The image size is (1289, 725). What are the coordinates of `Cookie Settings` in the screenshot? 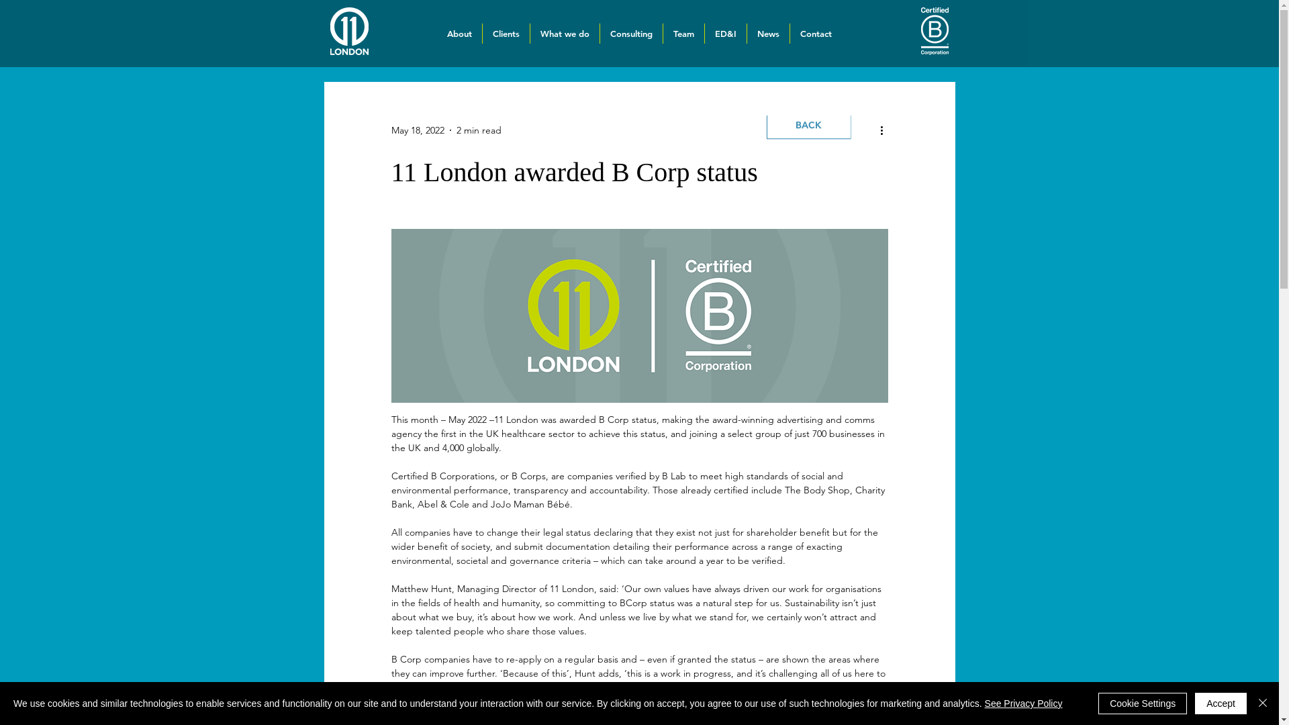 It's located at (1143, 704).